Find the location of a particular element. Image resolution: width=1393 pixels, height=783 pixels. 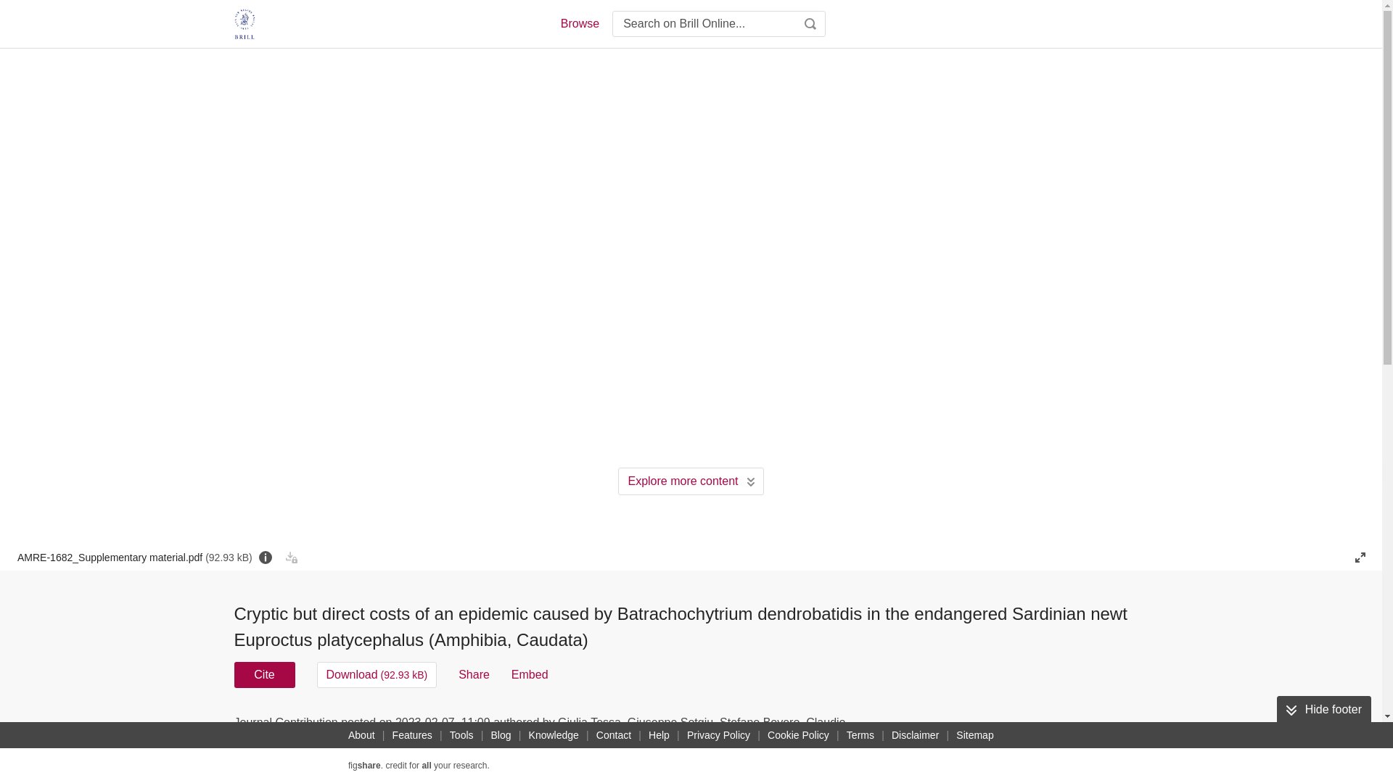

Blog is located at coordinates (501, 735).